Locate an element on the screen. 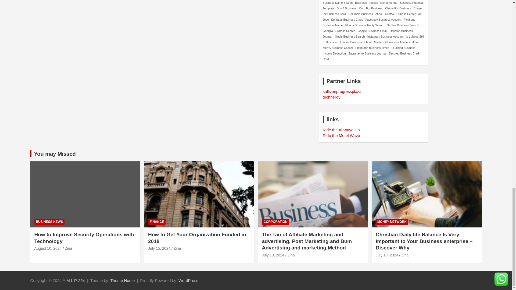 This screenshot has height=290, width=516. How to Improve Security Operations with Technology is located at coordinates (48, 248).